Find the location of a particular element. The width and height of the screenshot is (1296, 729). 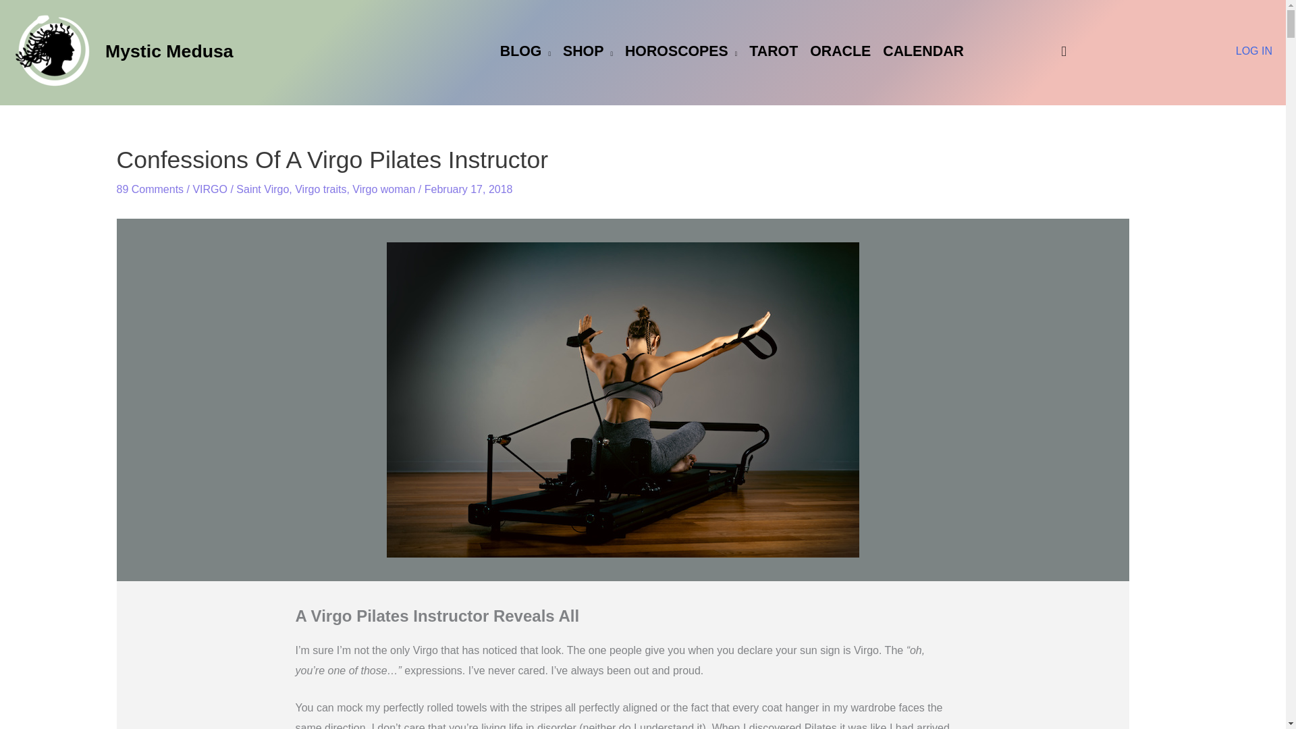

LOG IN is located at coordinates (1254, 51).